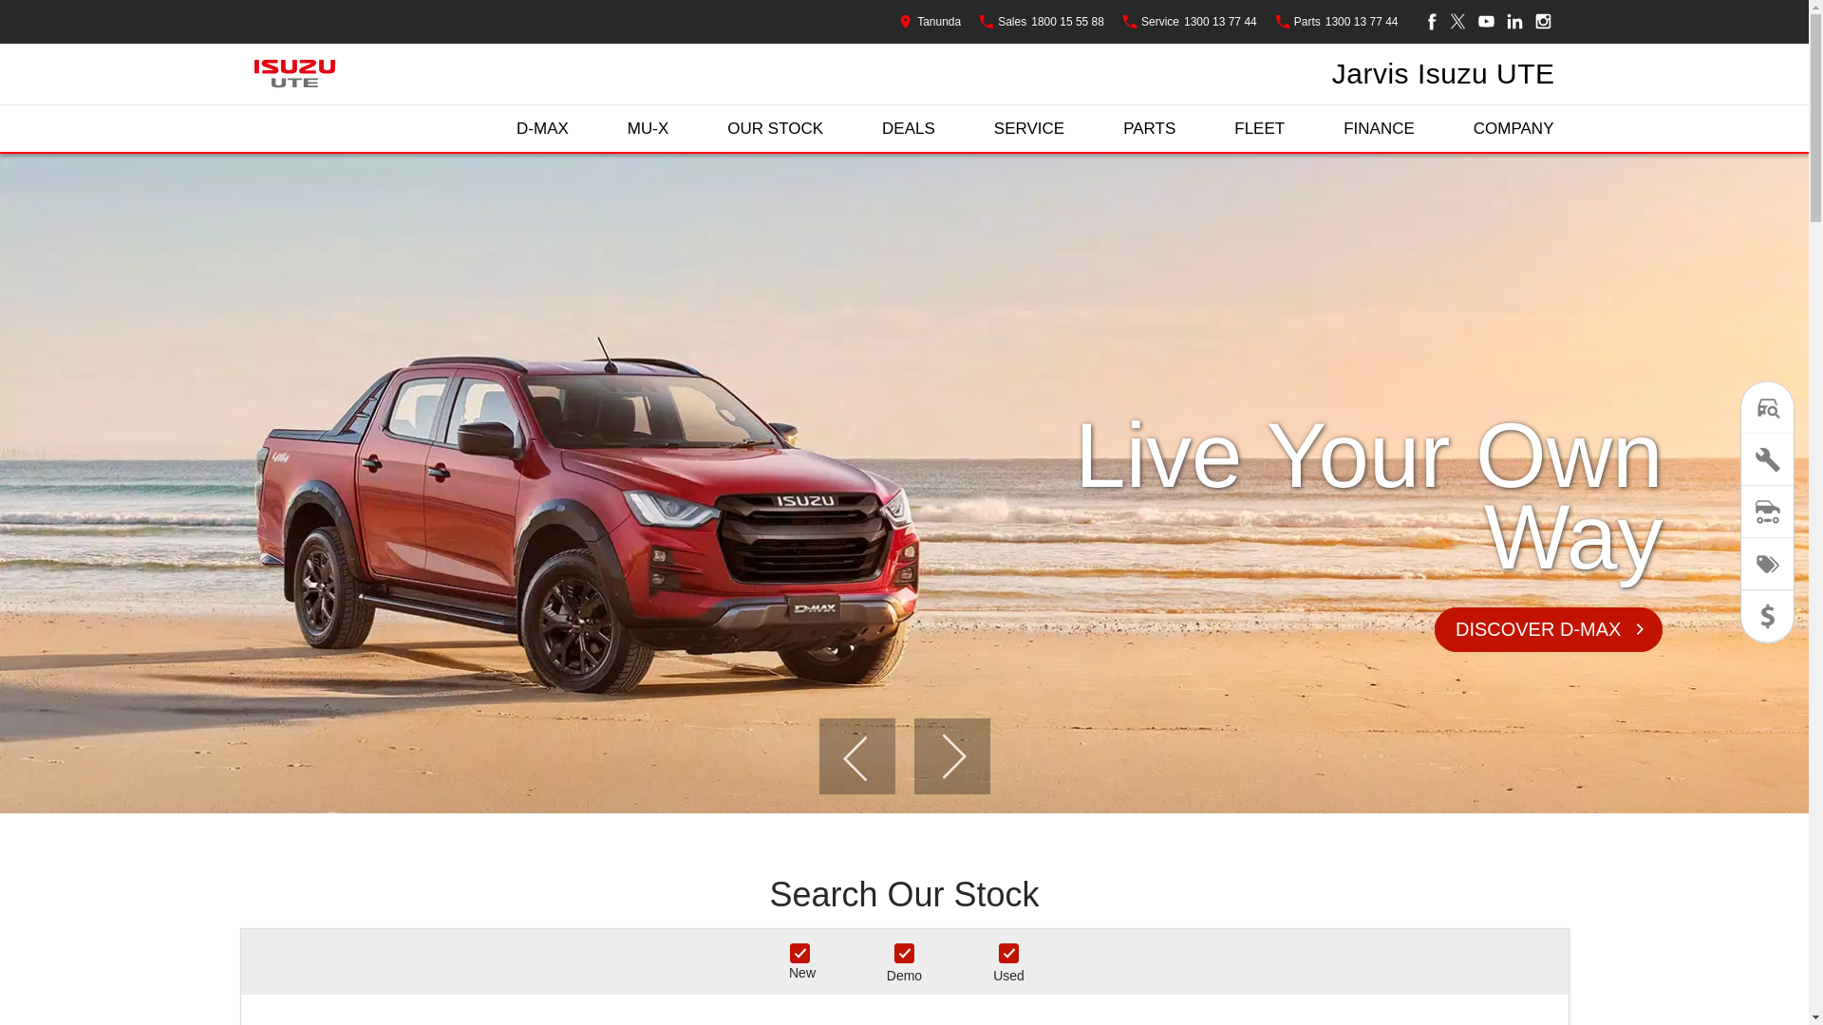  I want to click on Jarvis Isuzu UTE, so click(1443, 74).